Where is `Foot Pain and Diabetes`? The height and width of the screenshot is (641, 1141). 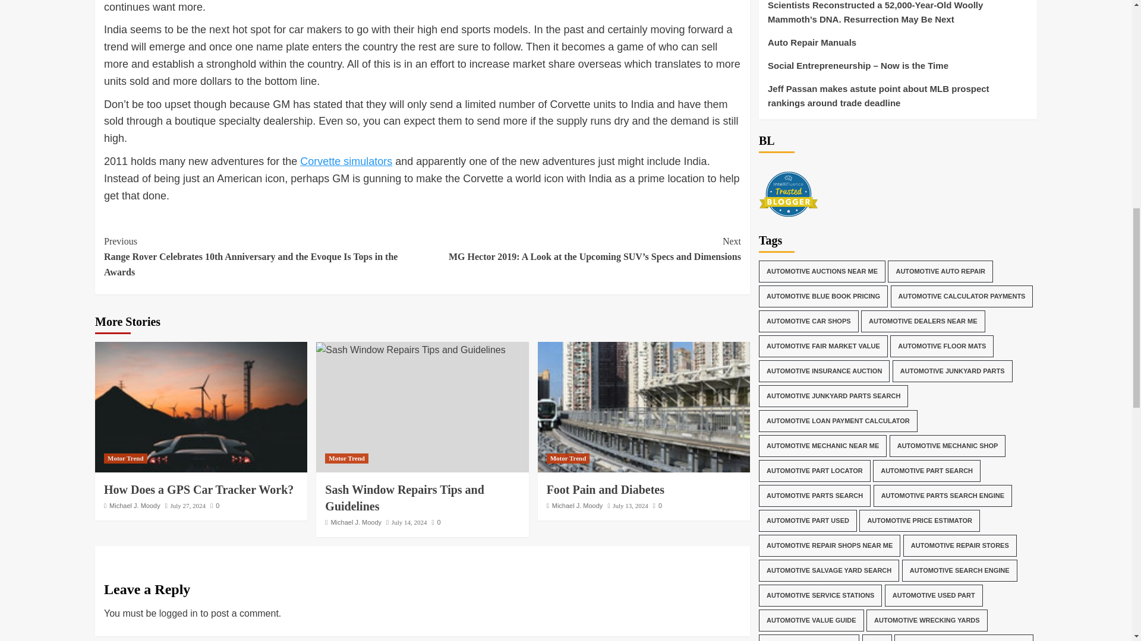 Foot Pain and Diabetes is located at coordinates (643, 407).